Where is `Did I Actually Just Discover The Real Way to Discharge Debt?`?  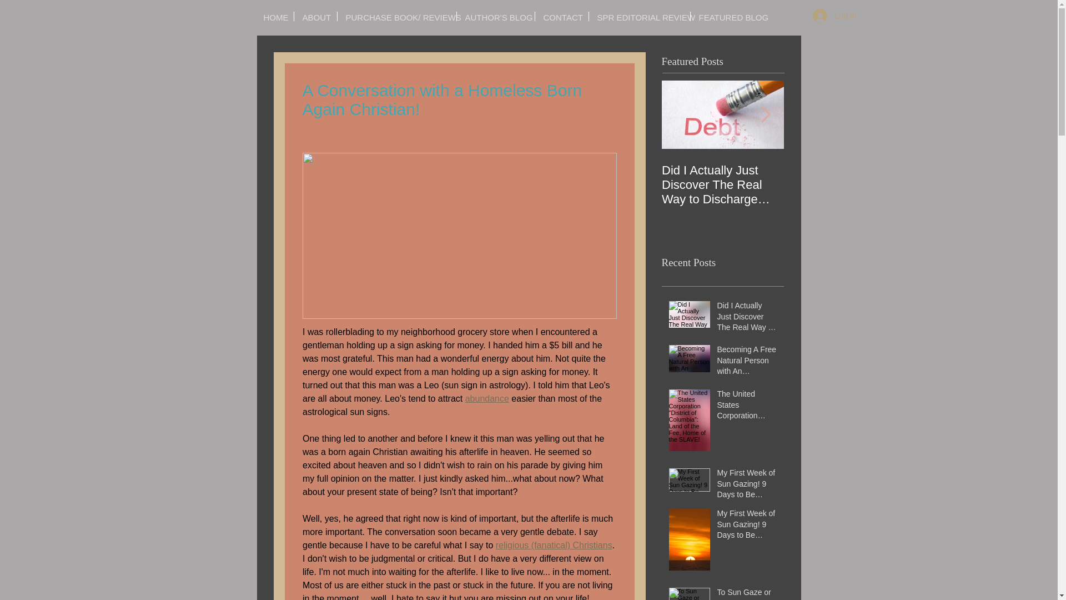
Did I Actually Just Discover The Real Way to Discharge Debt? is located at coordinates (747, 319).